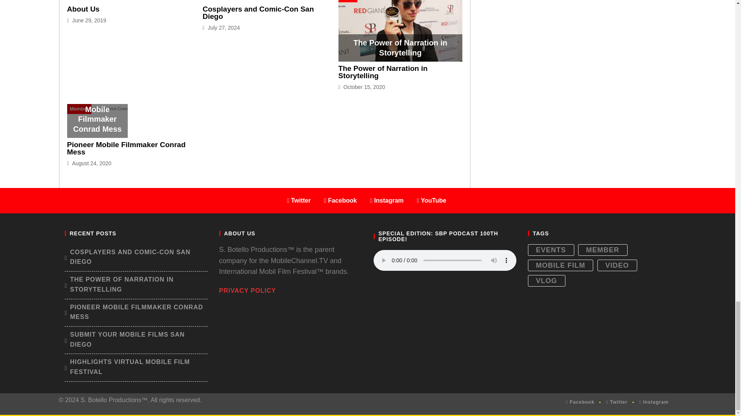  I want to click on Instagram, so click(387, 200).